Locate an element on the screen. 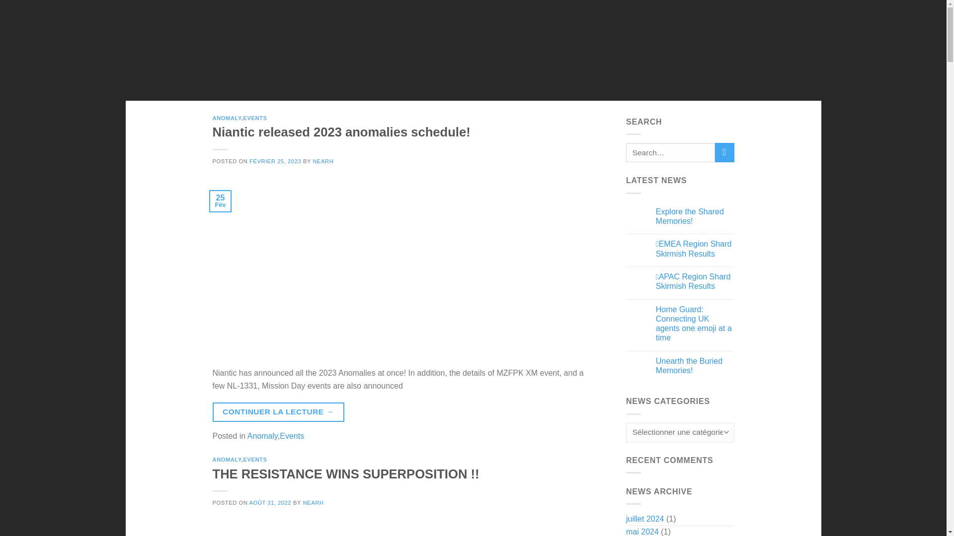  ANOMALY is located at coordinates (227, 118).